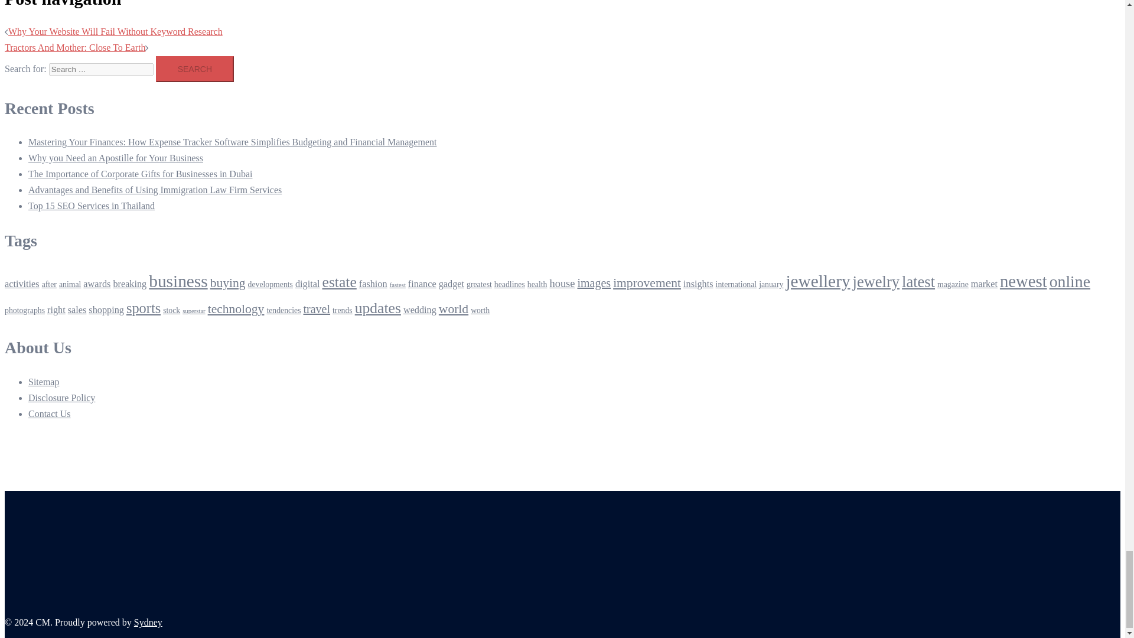 The height and width of the screenshot is (638, 1134). What do you see at coordinates (70, 285) in the screenshot?
I see `animal` at bounding box center [70, 285].